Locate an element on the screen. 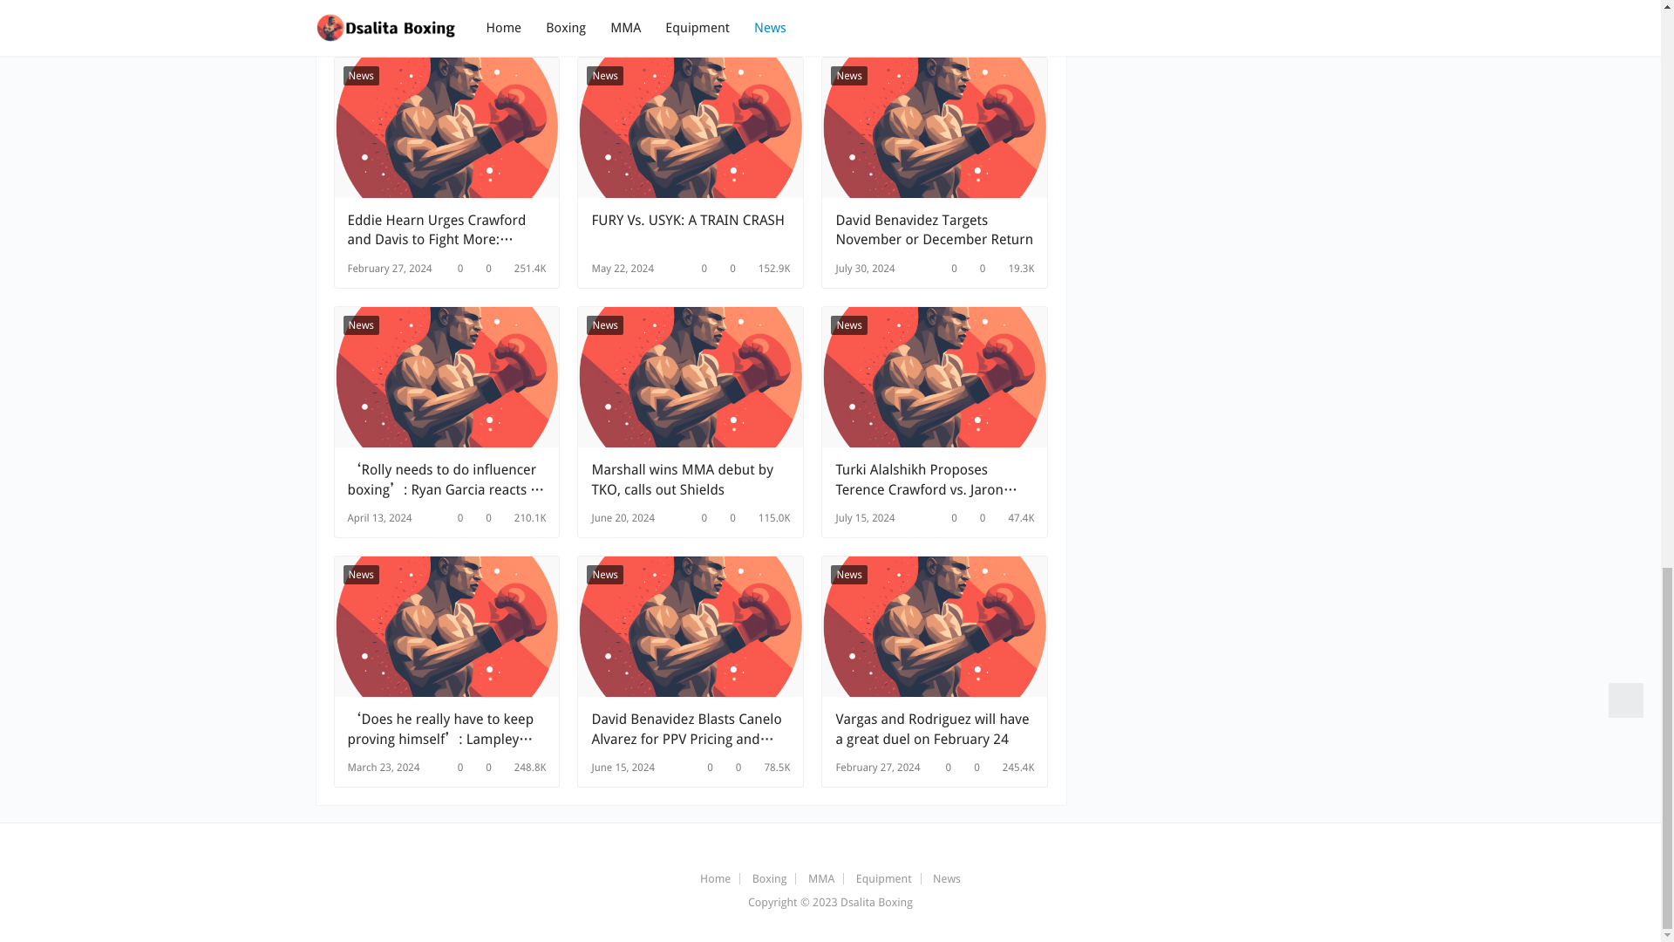  David Benavidez Targets November or December Return is located at coordinates (935, 127).